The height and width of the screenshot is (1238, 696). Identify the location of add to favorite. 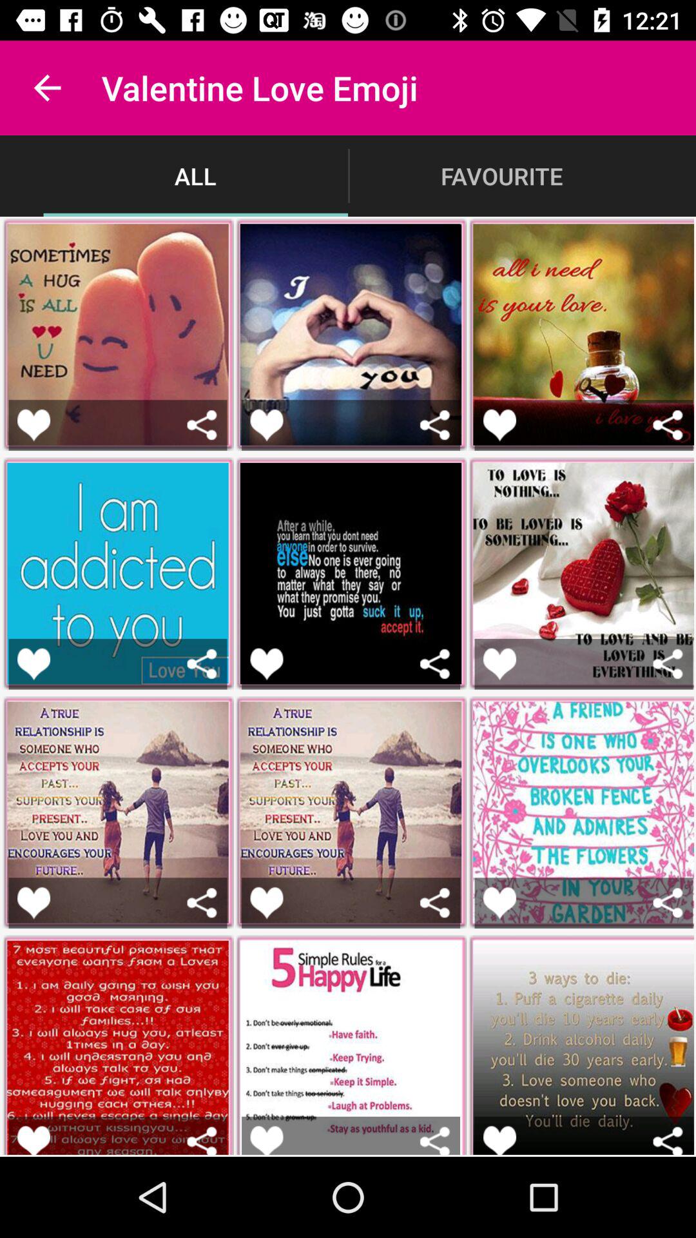
(500, 664).